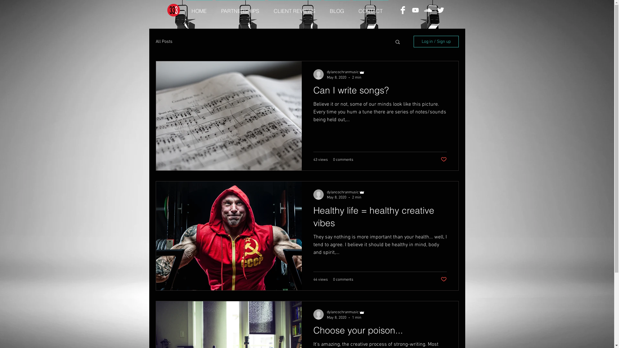  What do you see at coordinates (444, 280) in the screenshot?
I see `Post not marked as liked` at bounding box center [444, 280].